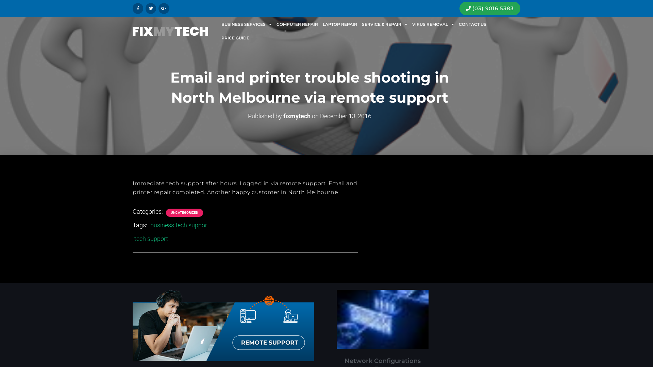 Image resolution: width=653 pixels, height=367 pixels. Describe the element at coordinates (180, 225) in the screenshot. I see `business tech support` at that location.